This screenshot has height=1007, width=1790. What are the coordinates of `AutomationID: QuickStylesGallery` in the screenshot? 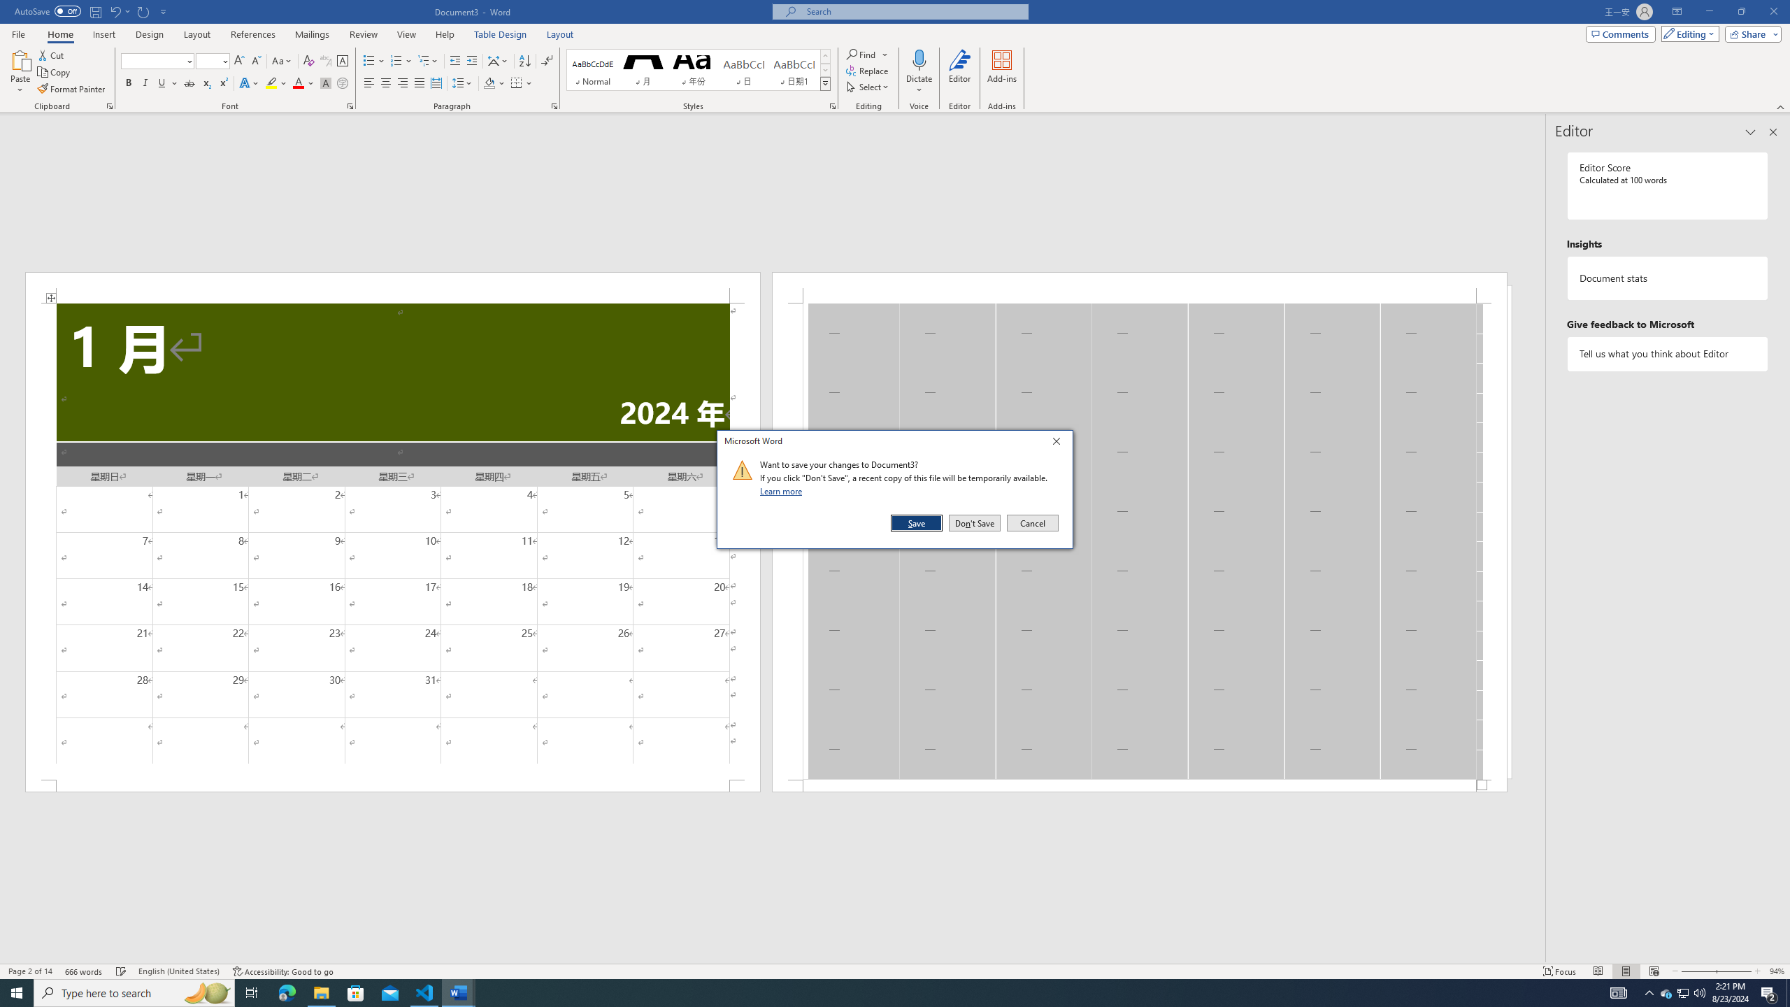 It's located at (699, 70).